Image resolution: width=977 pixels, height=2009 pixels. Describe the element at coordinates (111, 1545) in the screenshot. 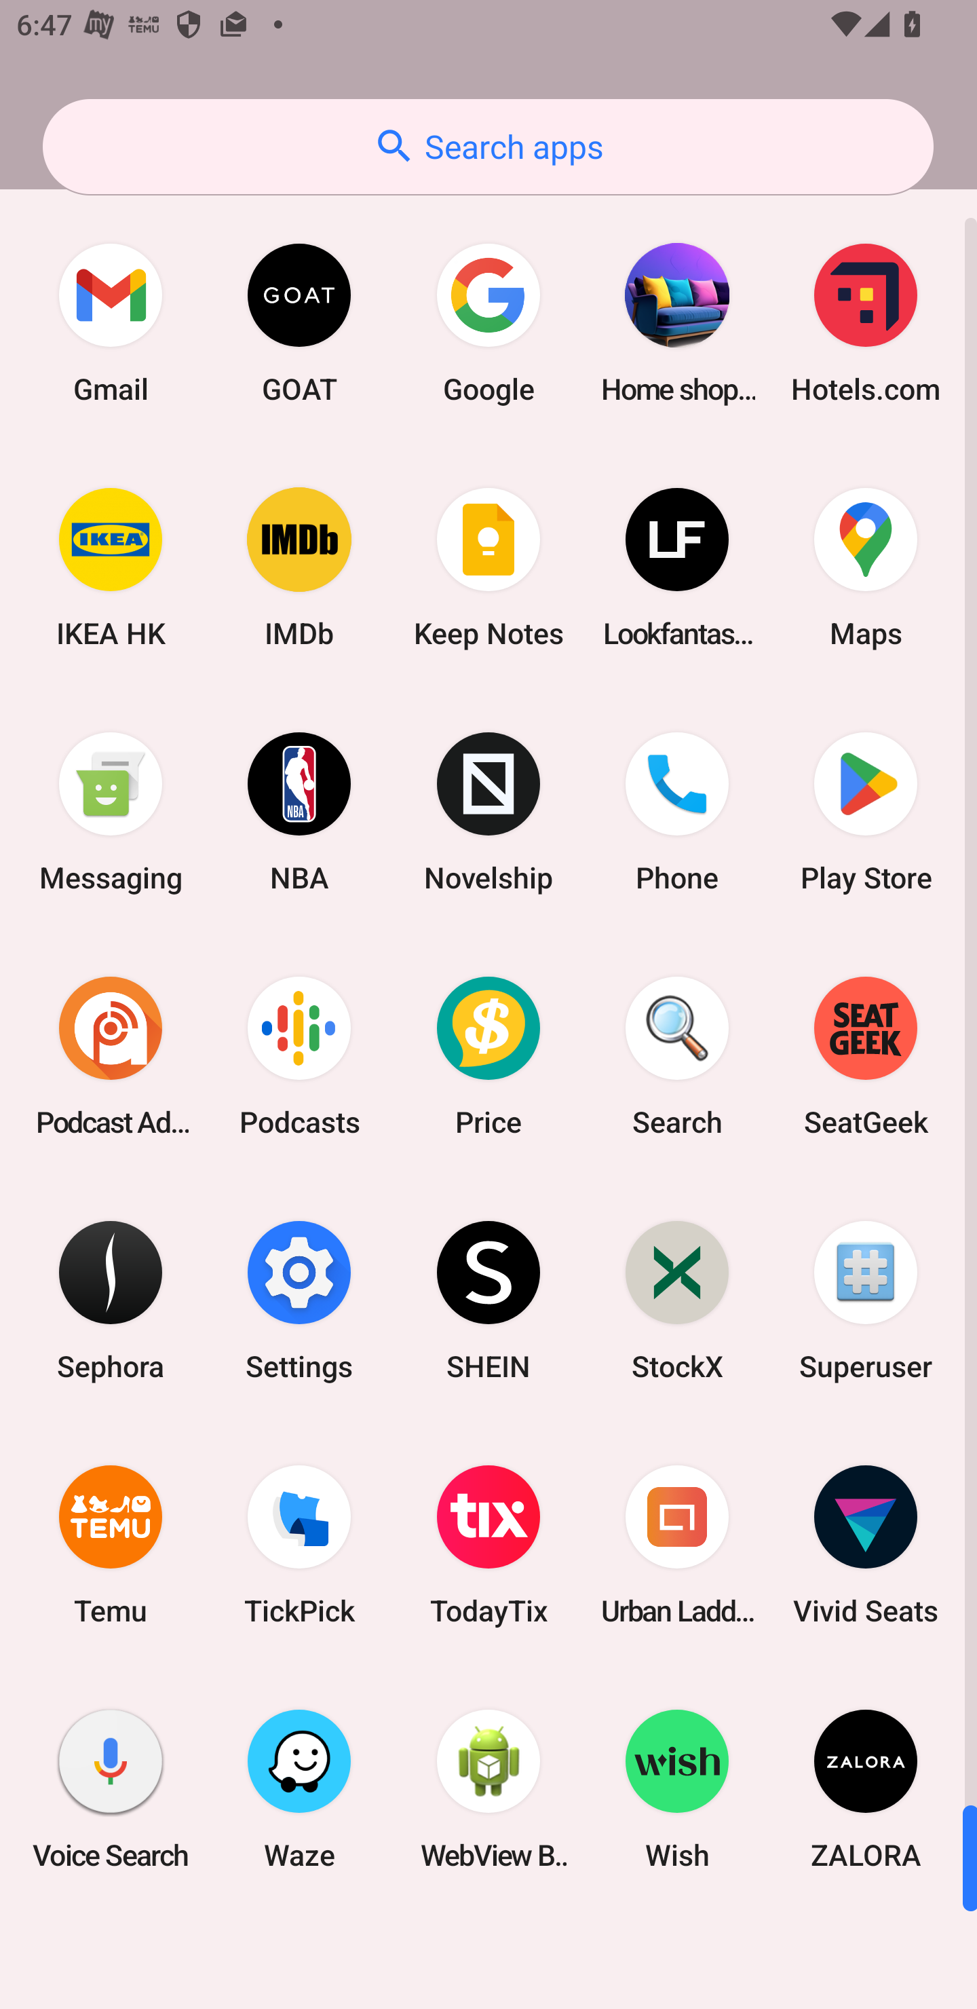

I see `Temu` at that location.